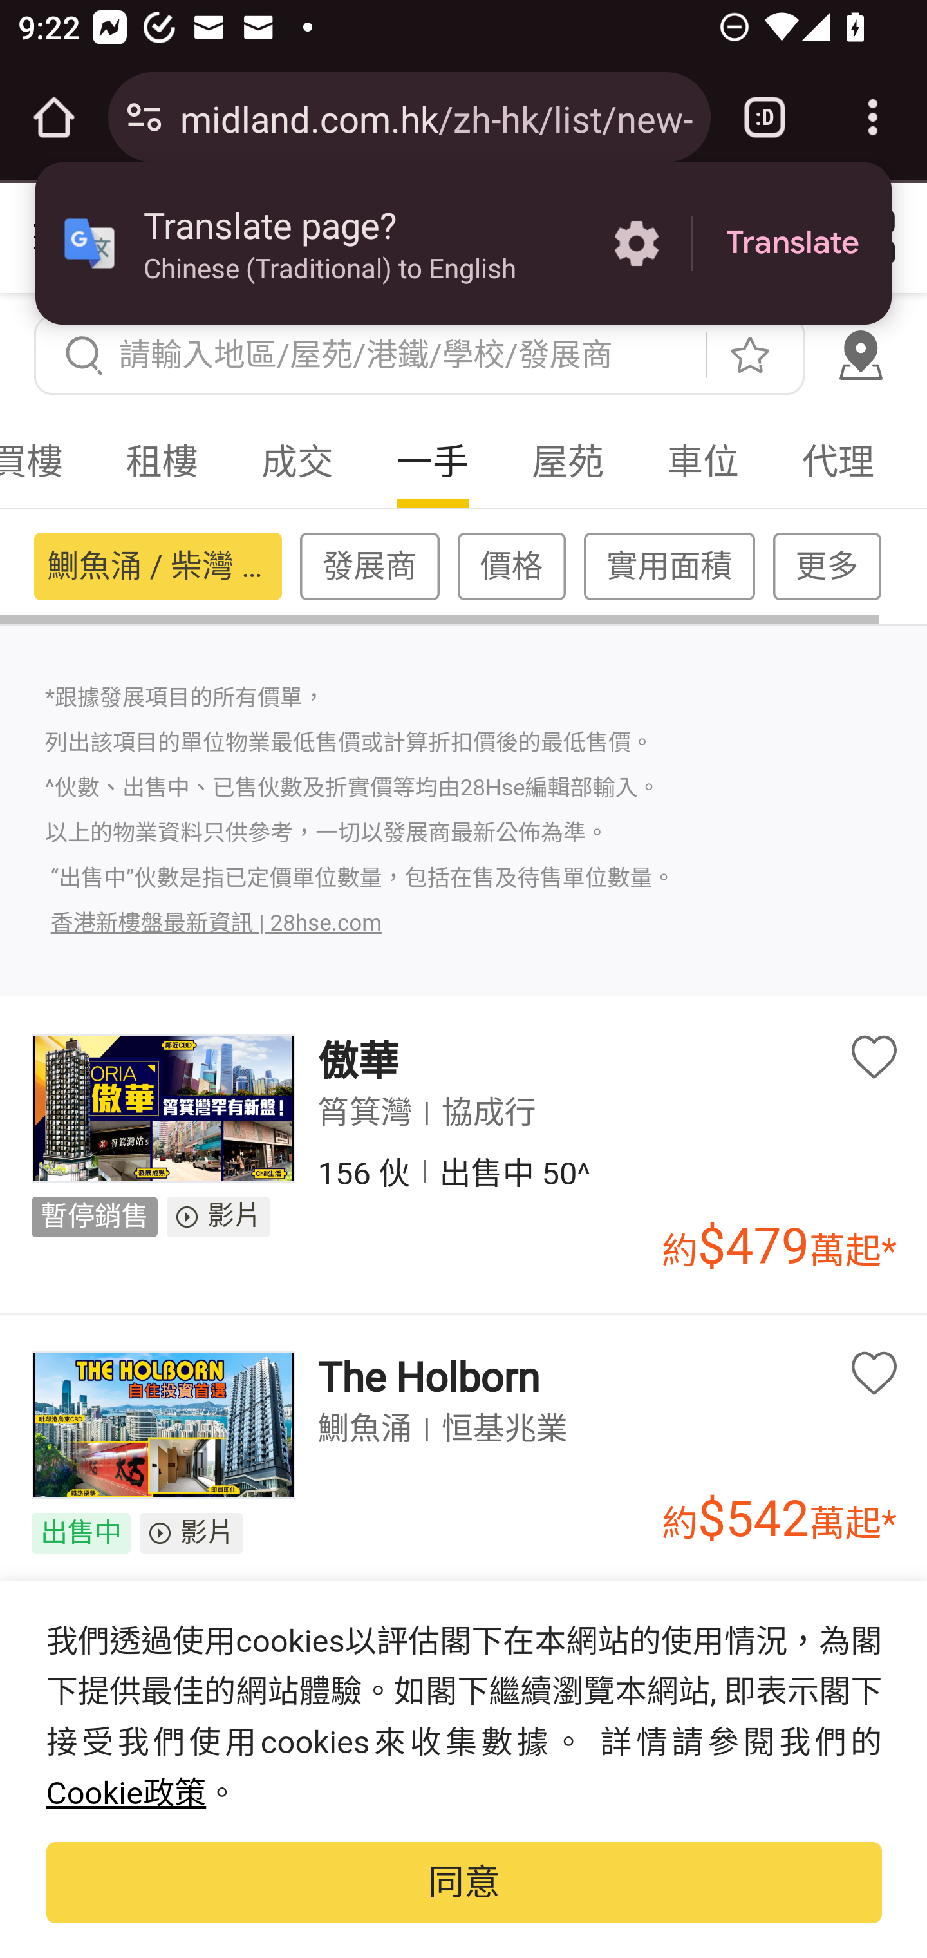 This screenshot has height=1958, width=927. Describe the element at coordinates (47, 462) in the screenshot. I see `買樓` at that location.